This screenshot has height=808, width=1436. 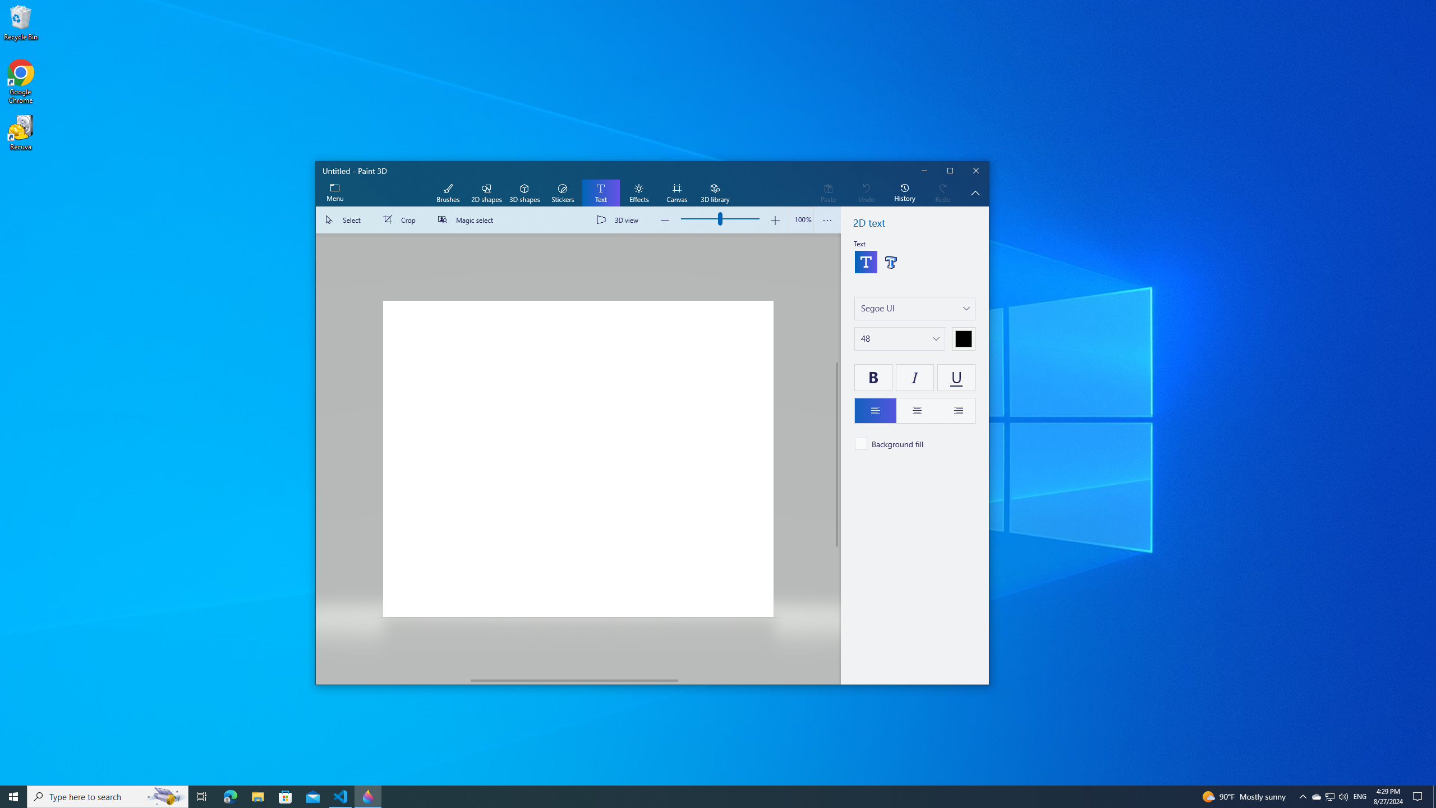 What do you see at coordinates (665, 220) in the screenshot?
I see `Zoom out` at bounding box center [665, 220].